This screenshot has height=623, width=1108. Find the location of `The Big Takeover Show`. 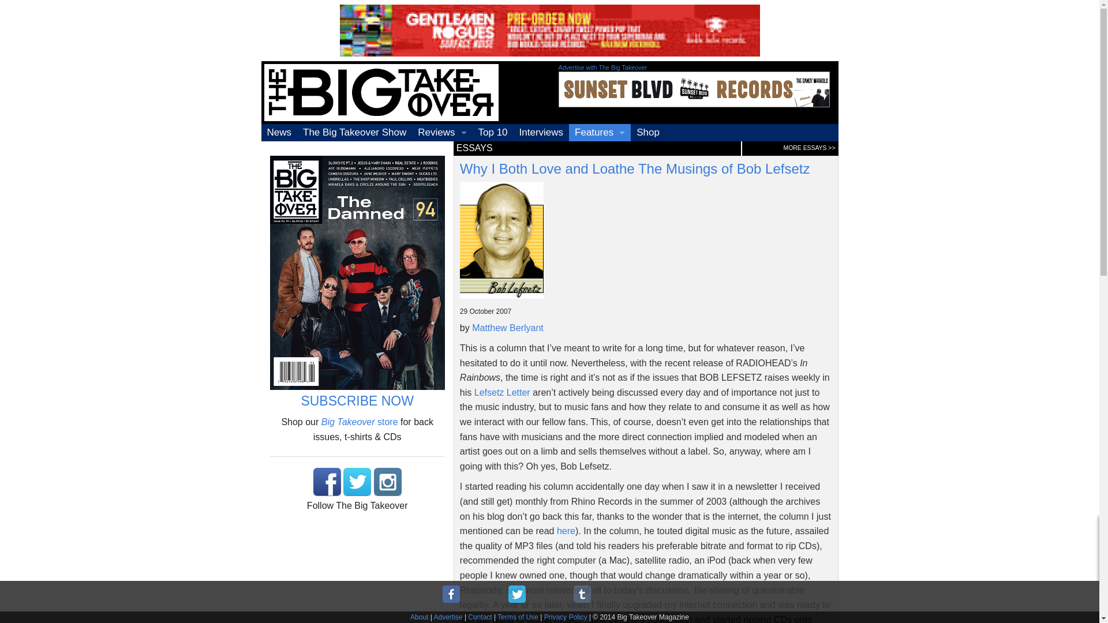

The Big Takeover Show is located at coordinates (354, 133).